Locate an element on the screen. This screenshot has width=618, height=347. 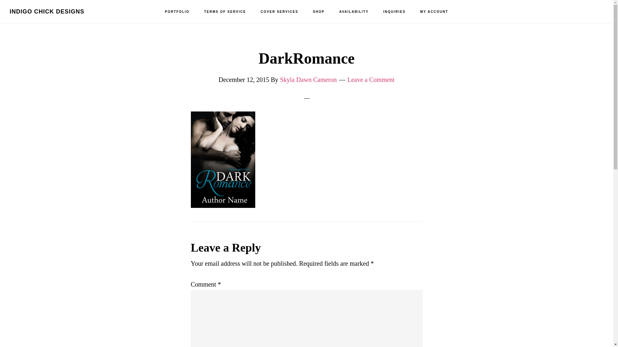
PORTFOLIO is located at coordinates (177, 12).